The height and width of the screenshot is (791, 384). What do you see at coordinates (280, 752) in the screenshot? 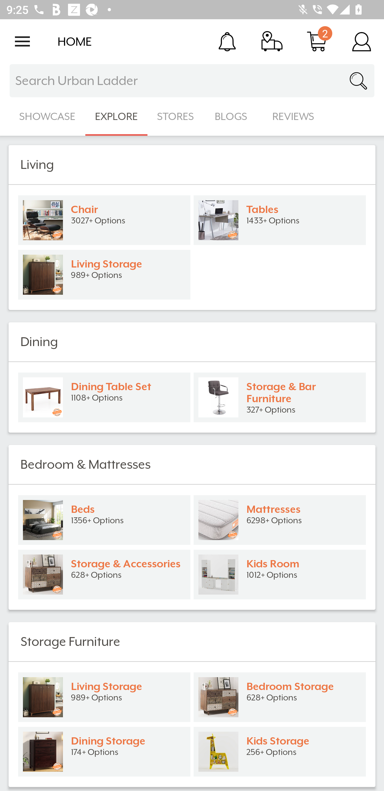
I see `Kids Storage 256+ Options` at bounding box center [280, 752].